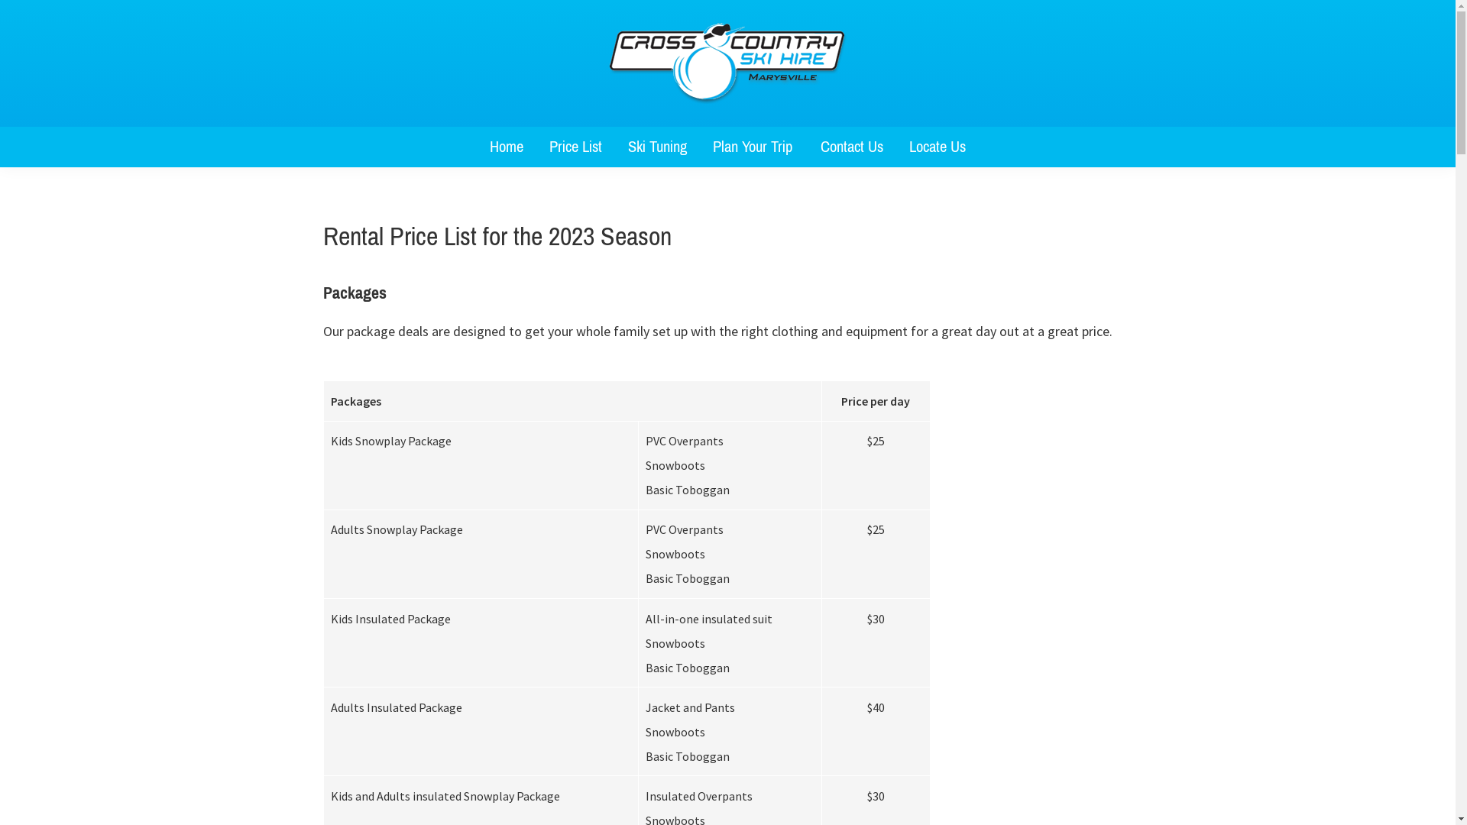 This screenshot has width=1467, height=825. What do you see at coordinates (0, 0) in the screenshot?
I see `Skip to primary navigation` at bounding box center [0, 0].